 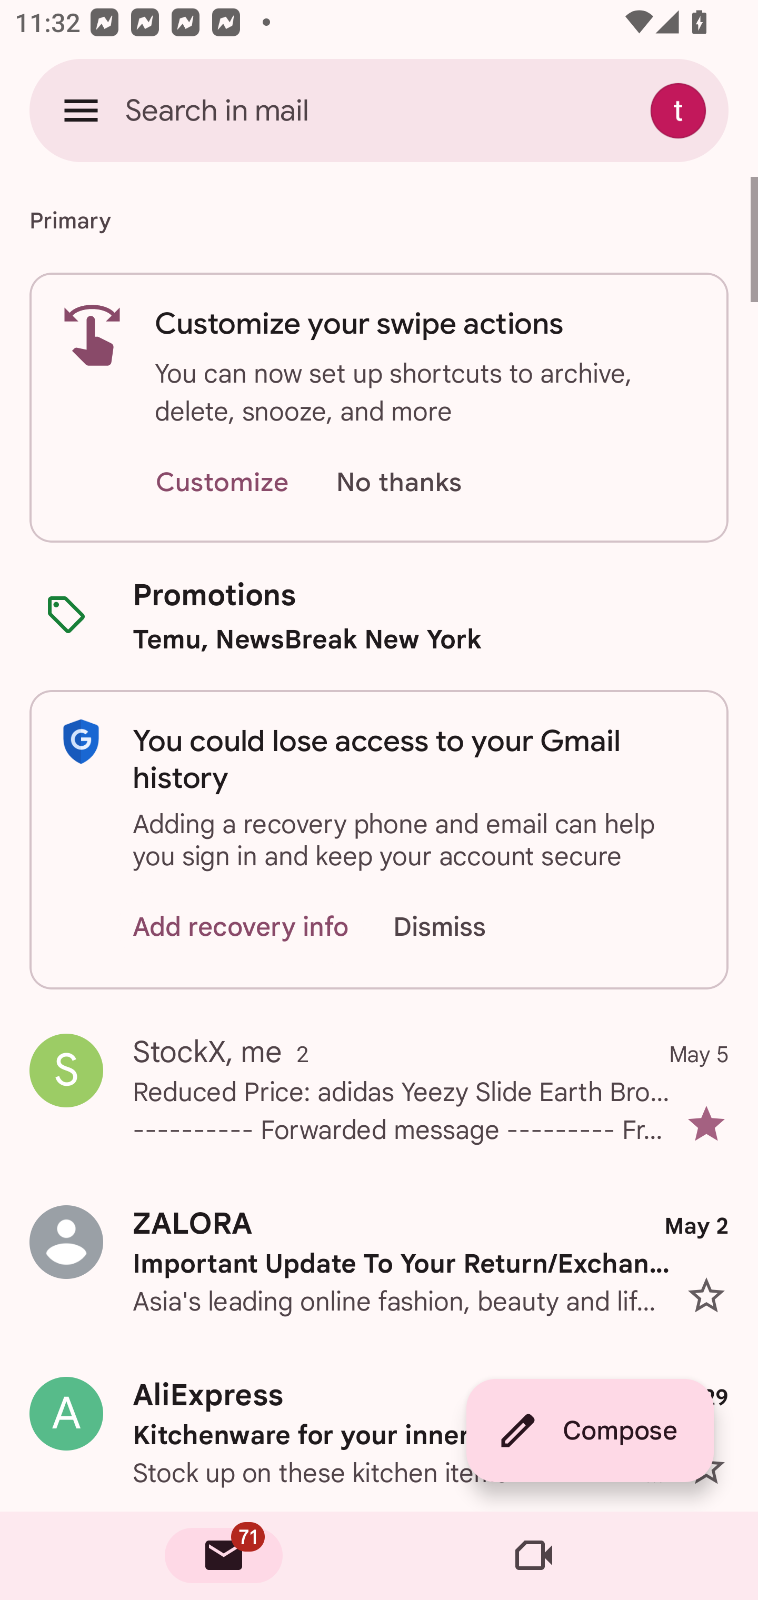 What do you see at coordinates (379, 616) in the screenshot?
I see `Promotions Temu, NewsBreak New York` at bounding box center [379, 616].